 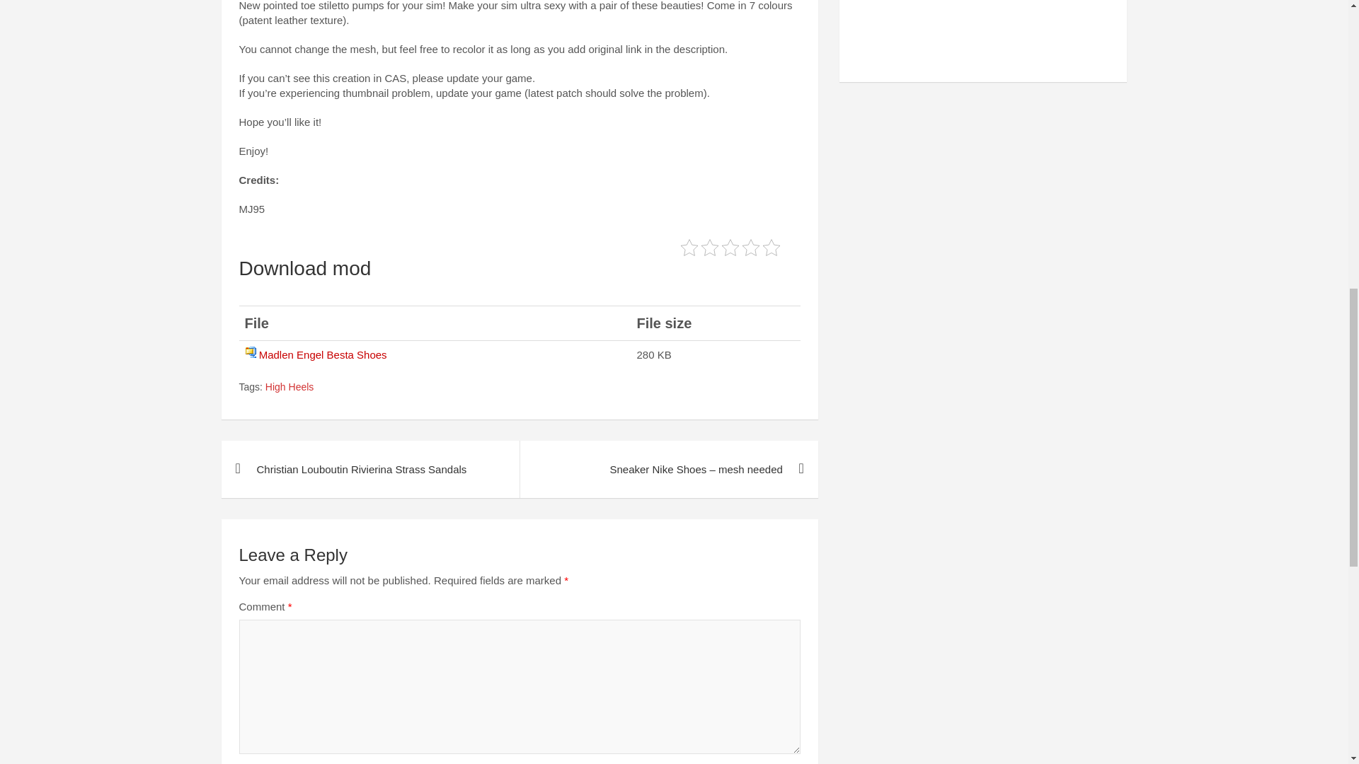 I want to click on Advertisement, so click(x=984, y=35).